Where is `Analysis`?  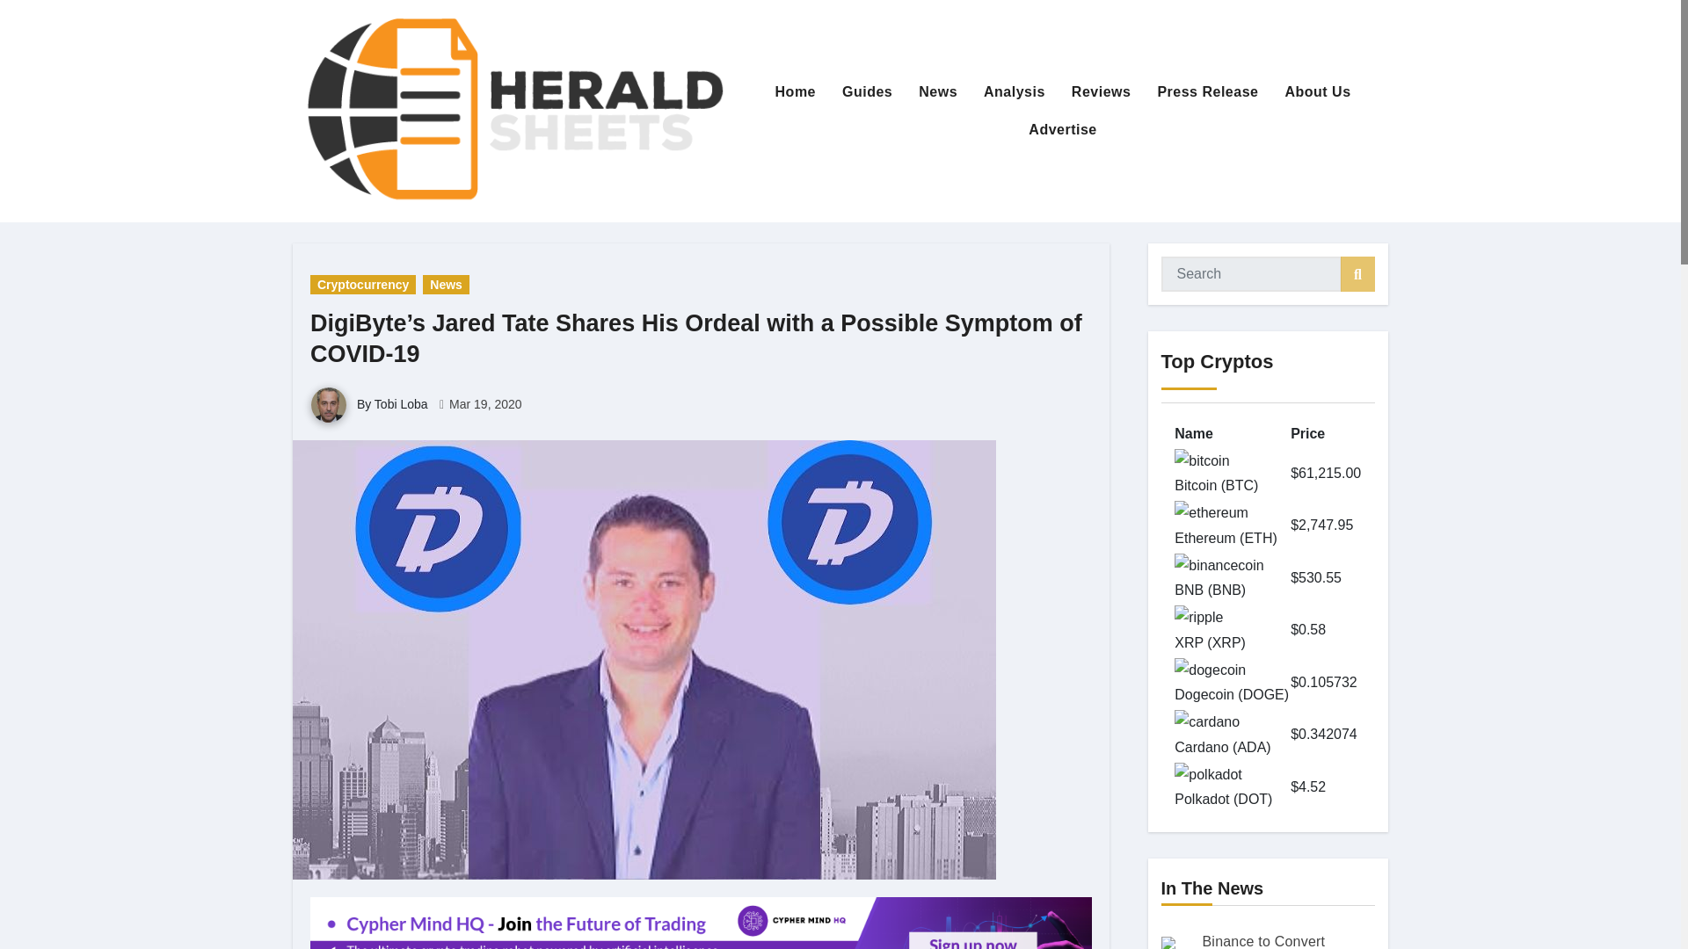 Analysis is located at coordinates (1015, 92).